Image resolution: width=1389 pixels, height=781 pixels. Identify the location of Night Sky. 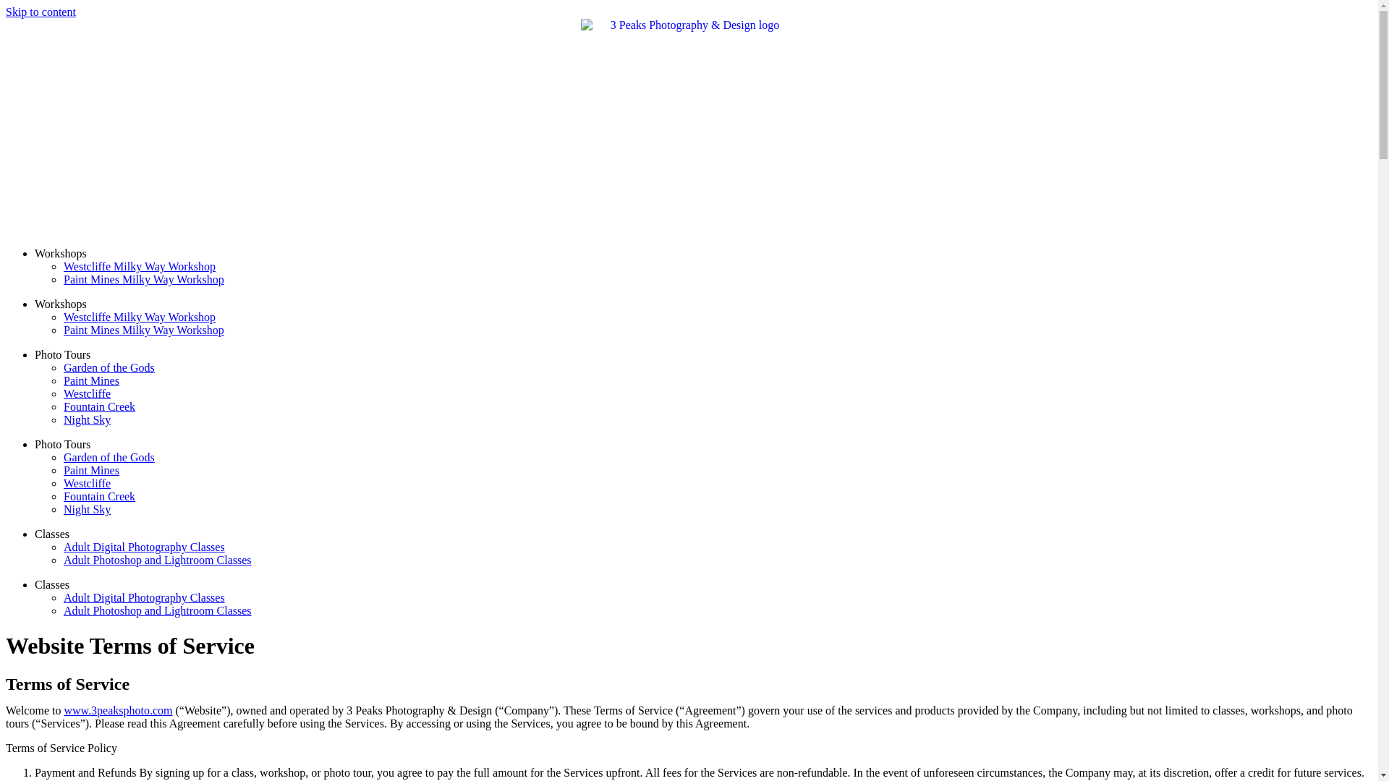
(87, 509).